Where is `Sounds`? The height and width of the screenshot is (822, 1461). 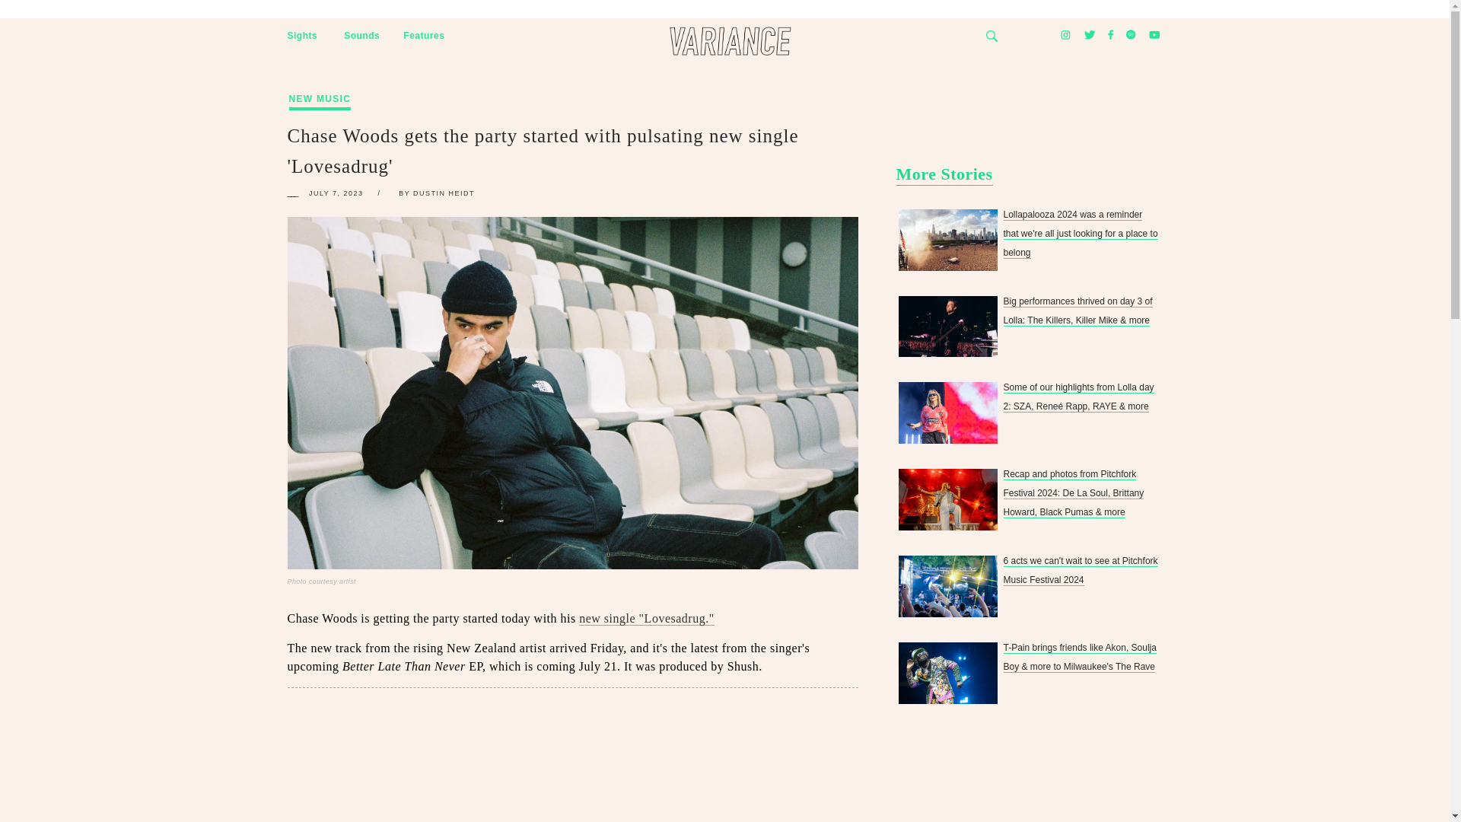 Sounds is located at coordinates (361, 37).